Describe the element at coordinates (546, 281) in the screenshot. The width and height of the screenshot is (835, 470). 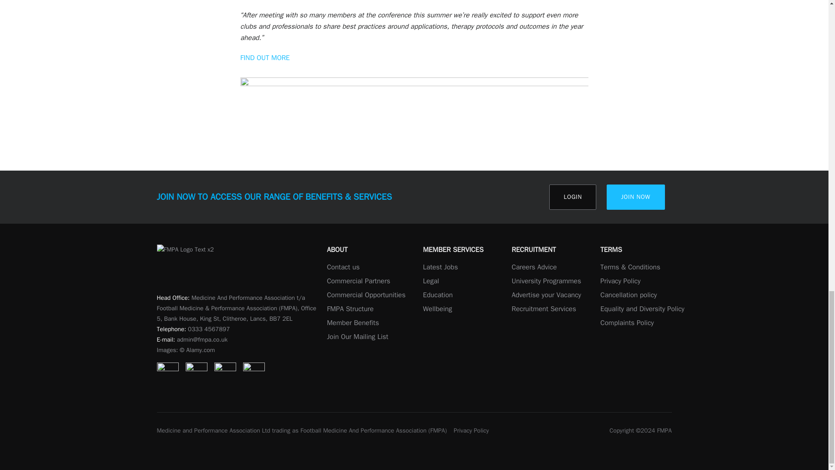
I see `University Programmes` at that location.